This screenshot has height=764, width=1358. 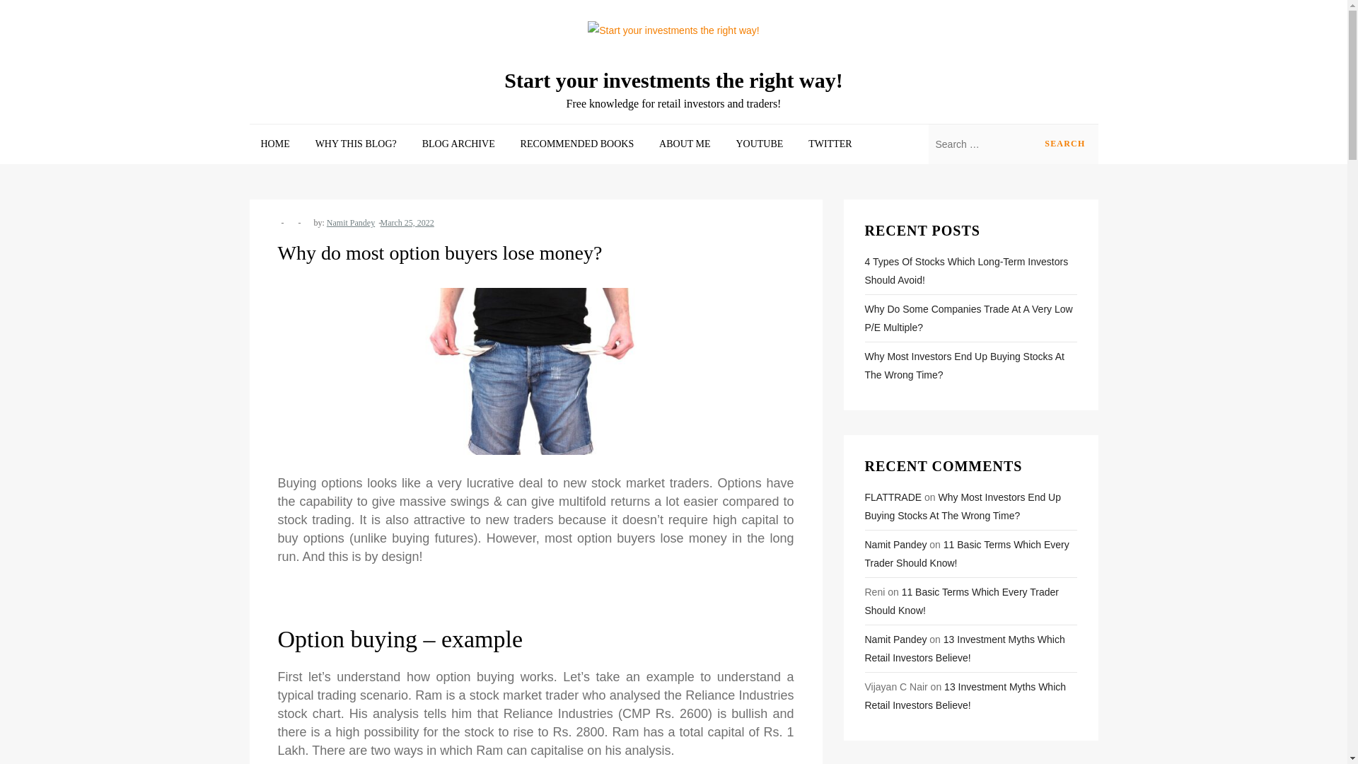 I want to click on Start your investments the right way!, so click(x=673, y=80).